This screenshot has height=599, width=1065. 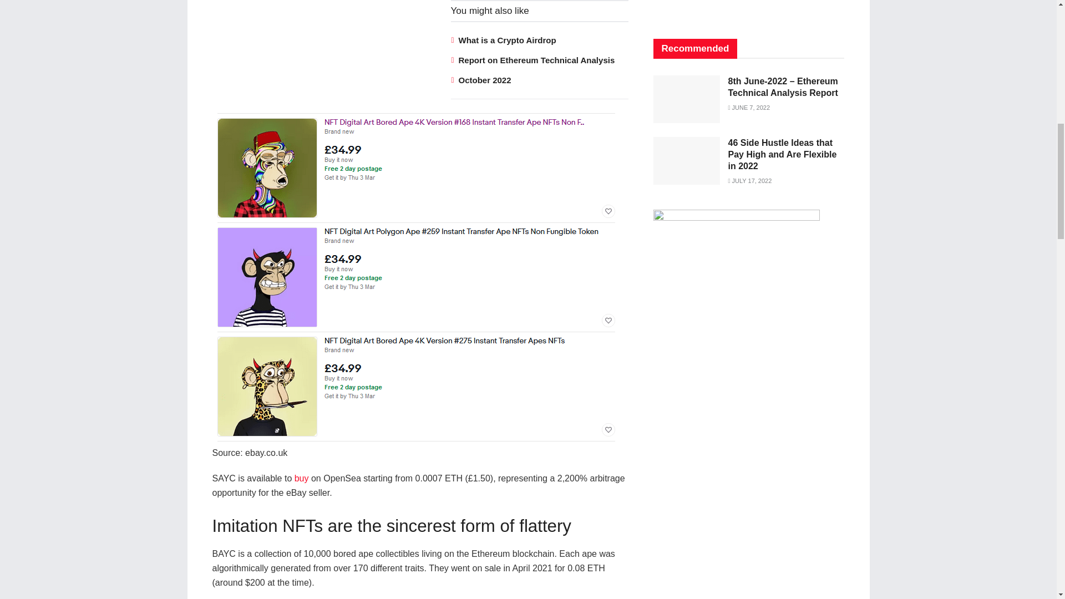 What do you see at coordinates (507, 40) in the screenshot?
I see `What is a Crypto Airdrop` at bounding box center [507, 40].